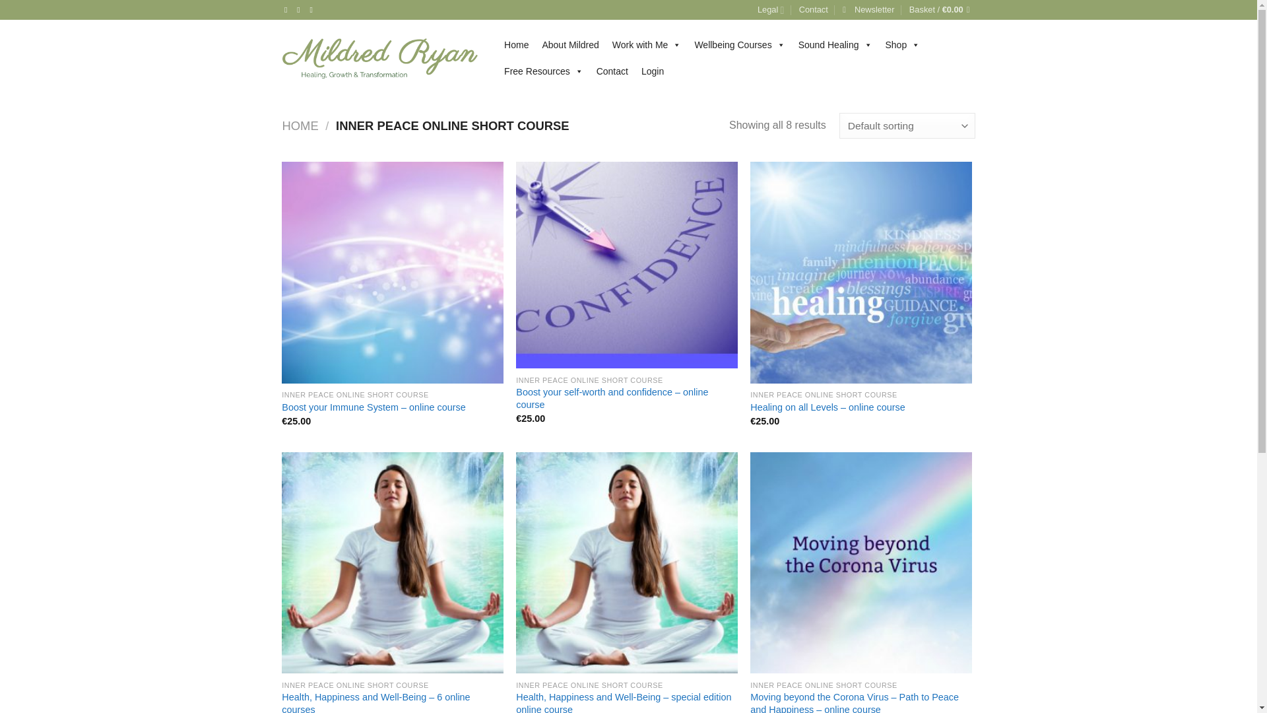  Describe the element at coordinates (903, 44) in the screenshot. I see `Shop` at that location.